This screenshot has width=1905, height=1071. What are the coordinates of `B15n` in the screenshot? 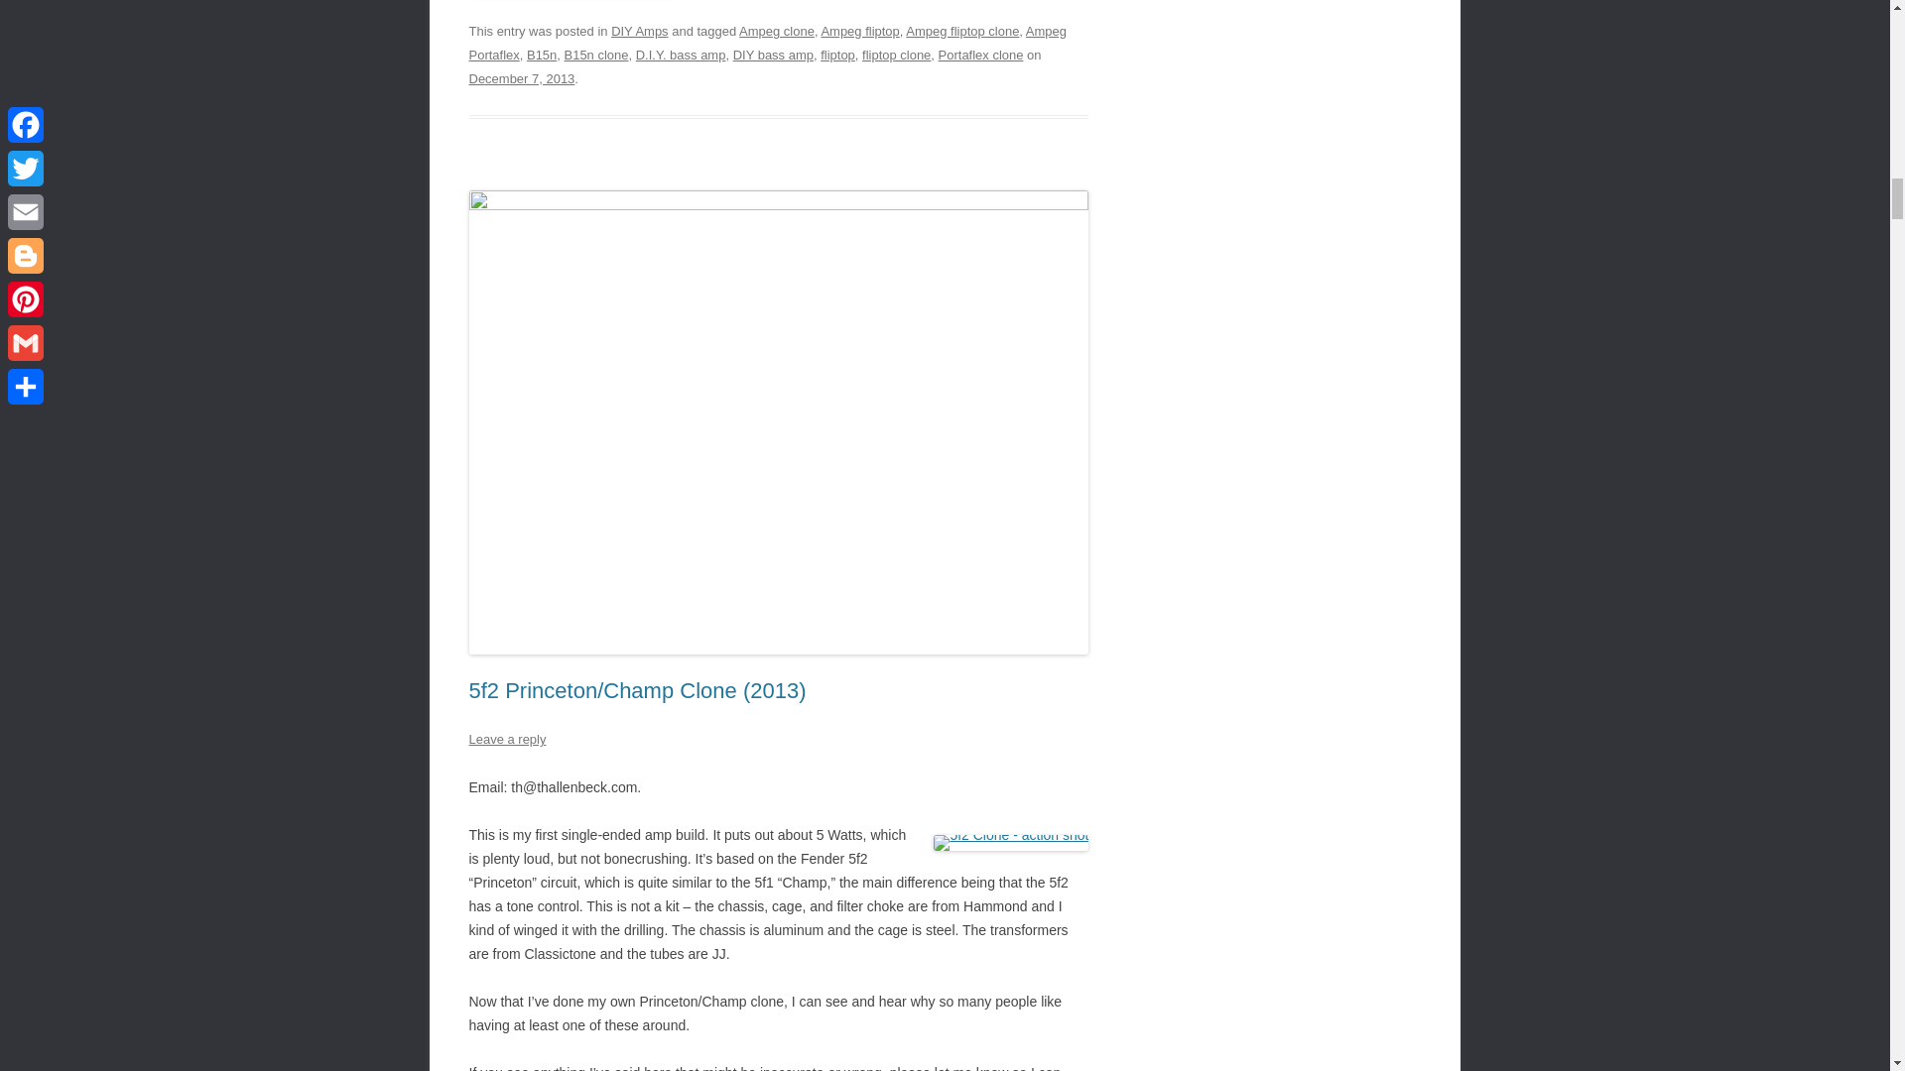 It's located at (542, 54).